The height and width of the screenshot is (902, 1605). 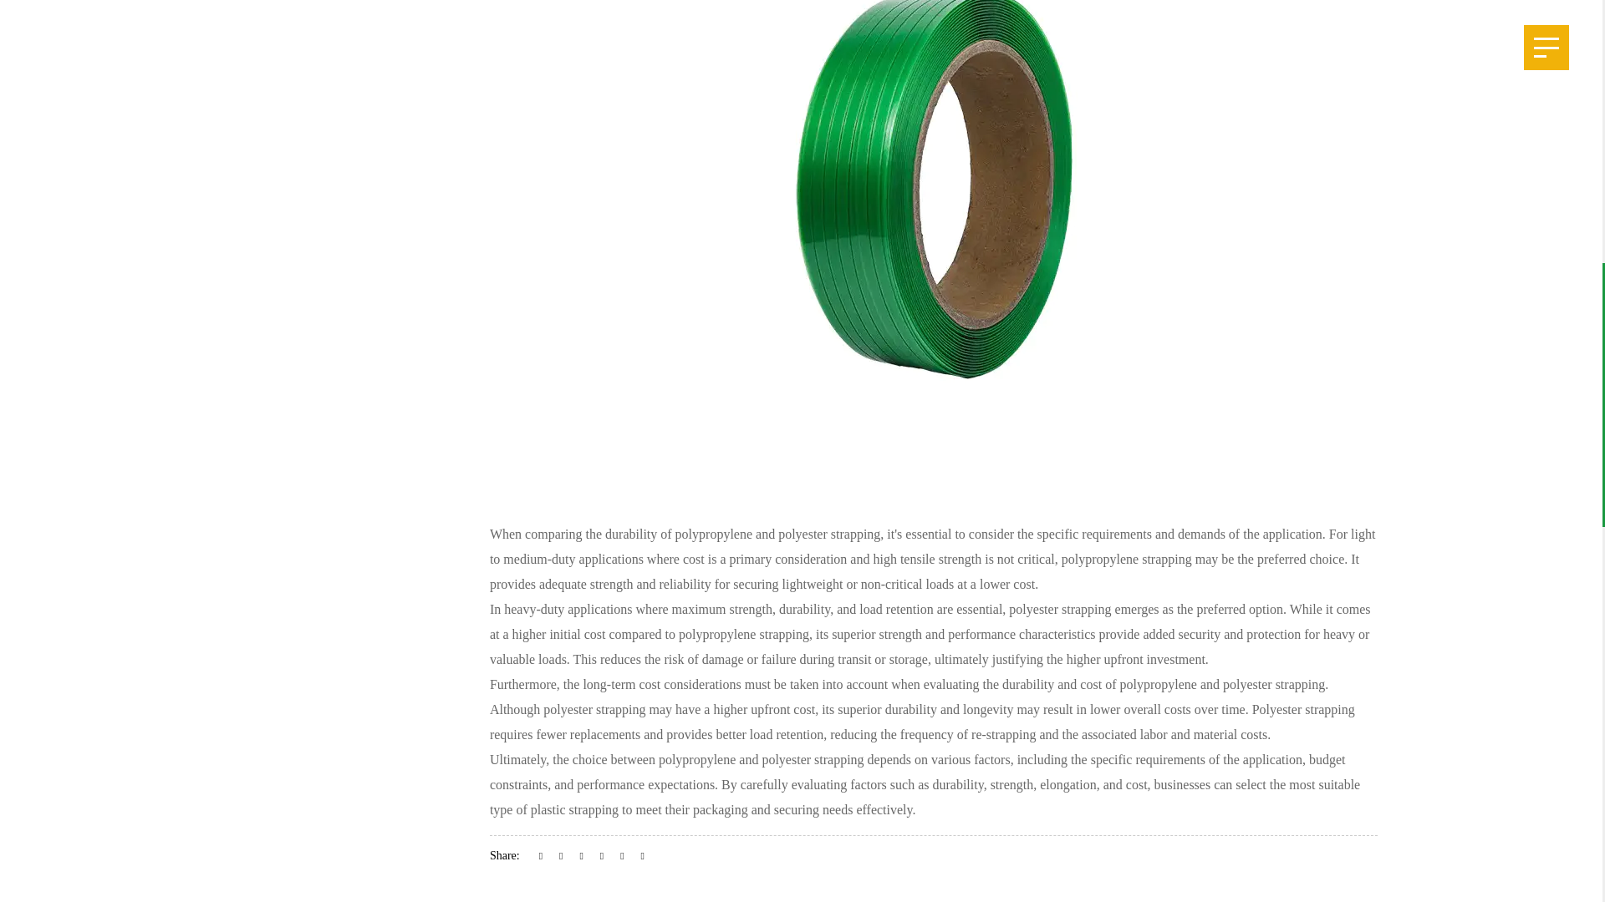 What do you see at coordinates (84, 447) in the screenshot?
I see `FAQ` at bounding box center [84, 447].